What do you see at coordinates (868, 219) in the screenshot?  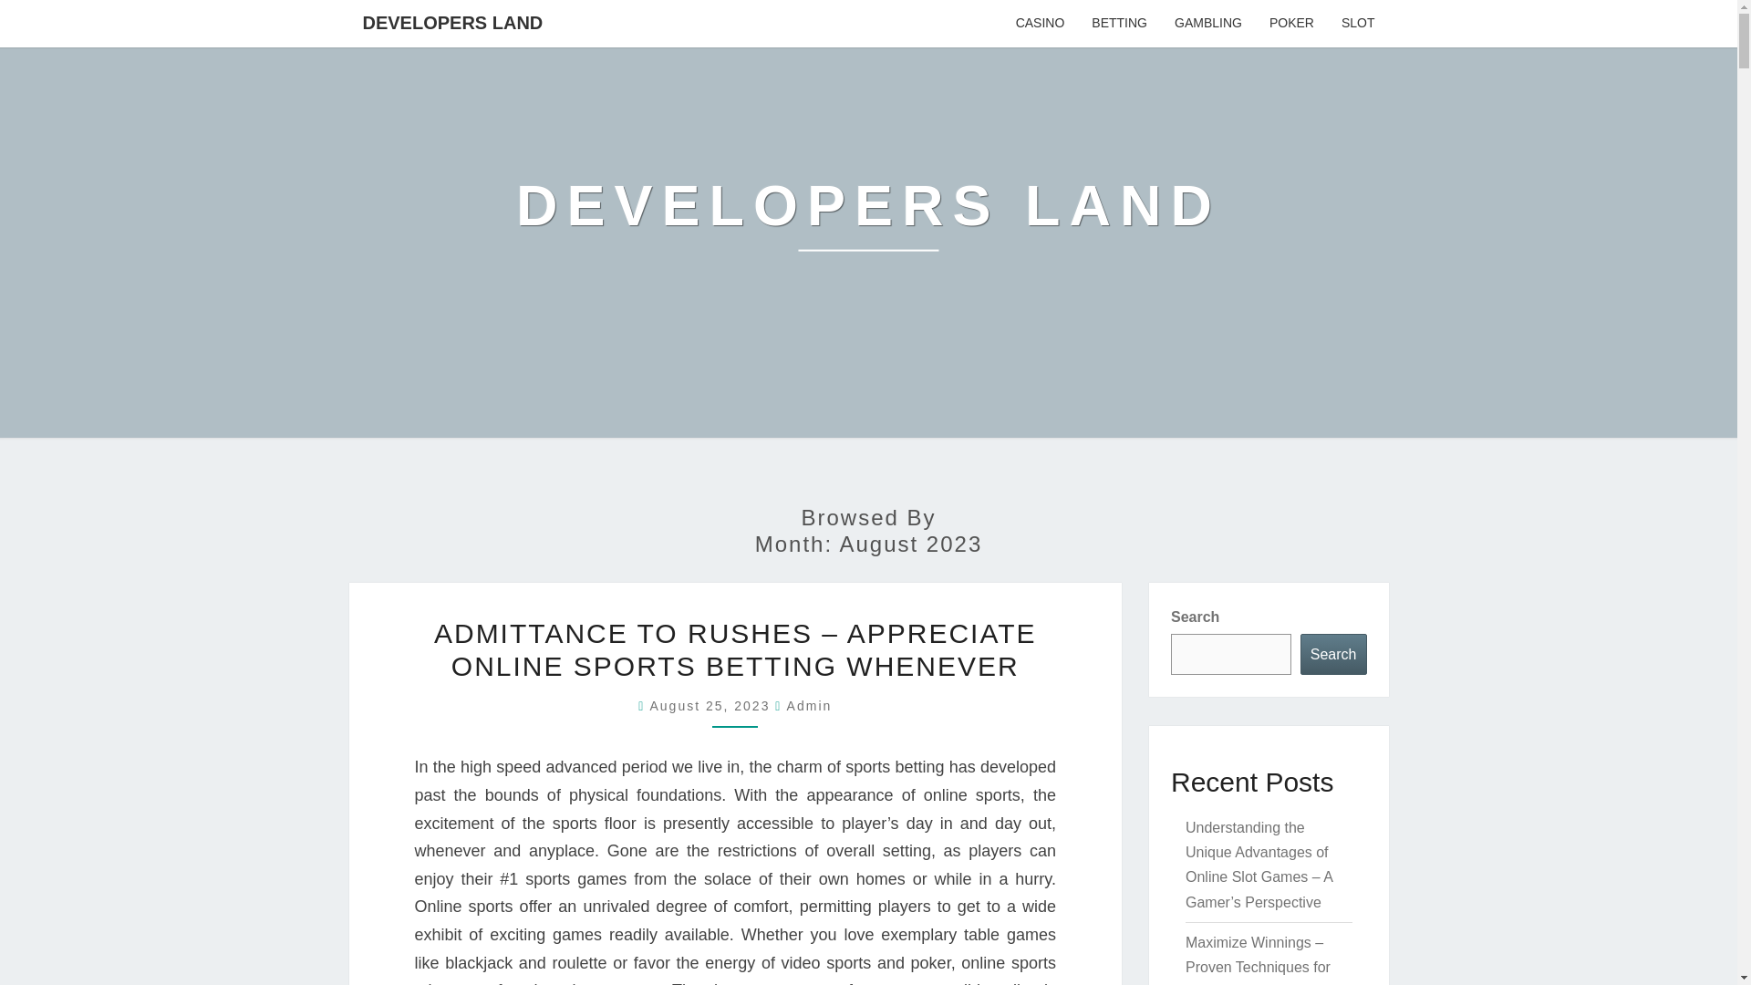 I see `DEVELOPERS LAND` at bounding box center [868, 219].